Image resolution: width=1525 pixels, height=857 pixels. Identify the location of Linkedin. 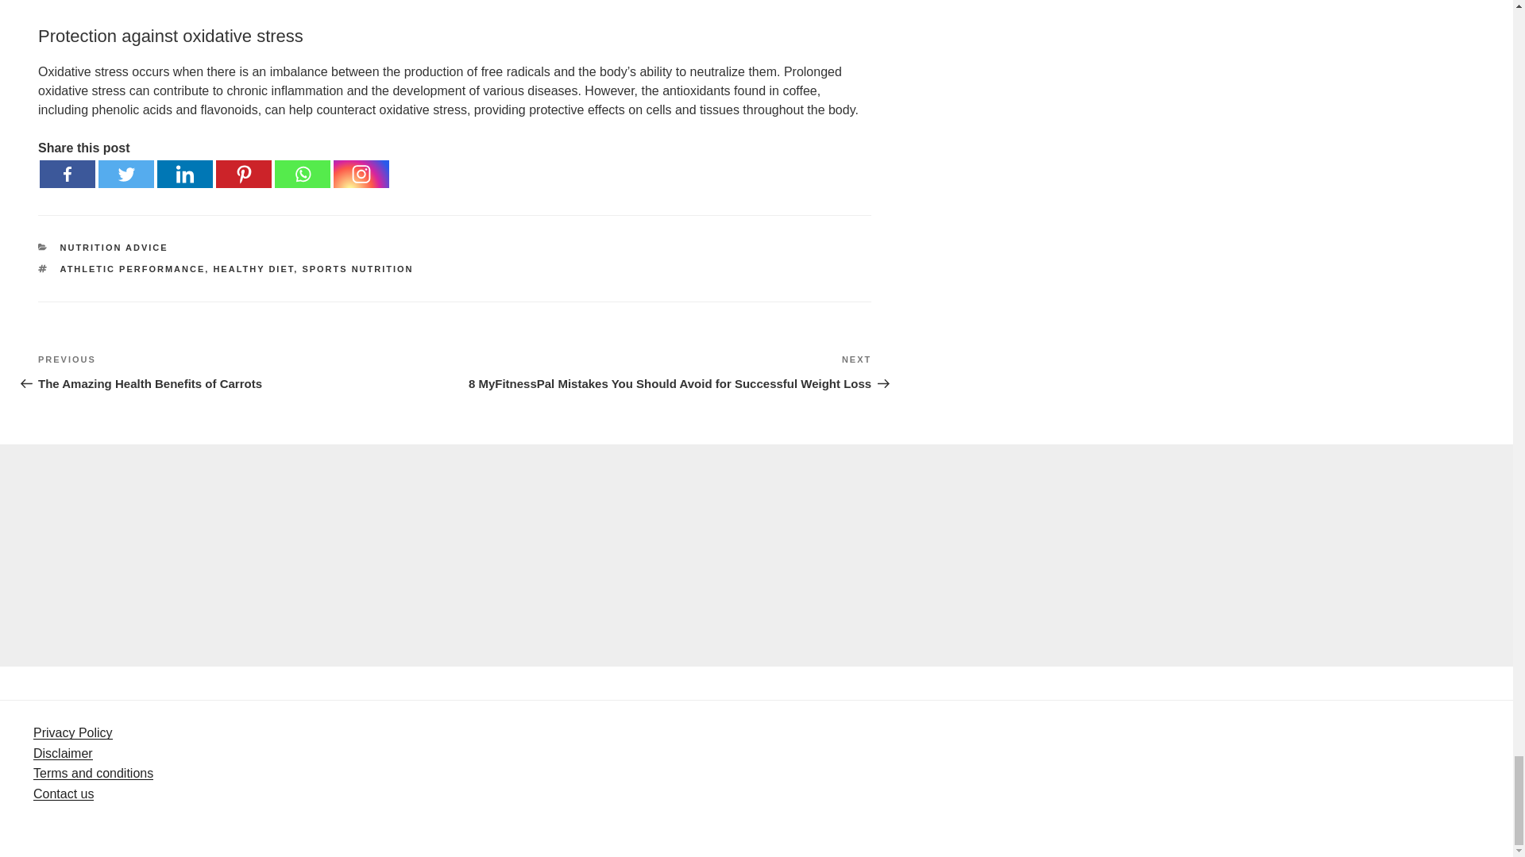
(184, 173).